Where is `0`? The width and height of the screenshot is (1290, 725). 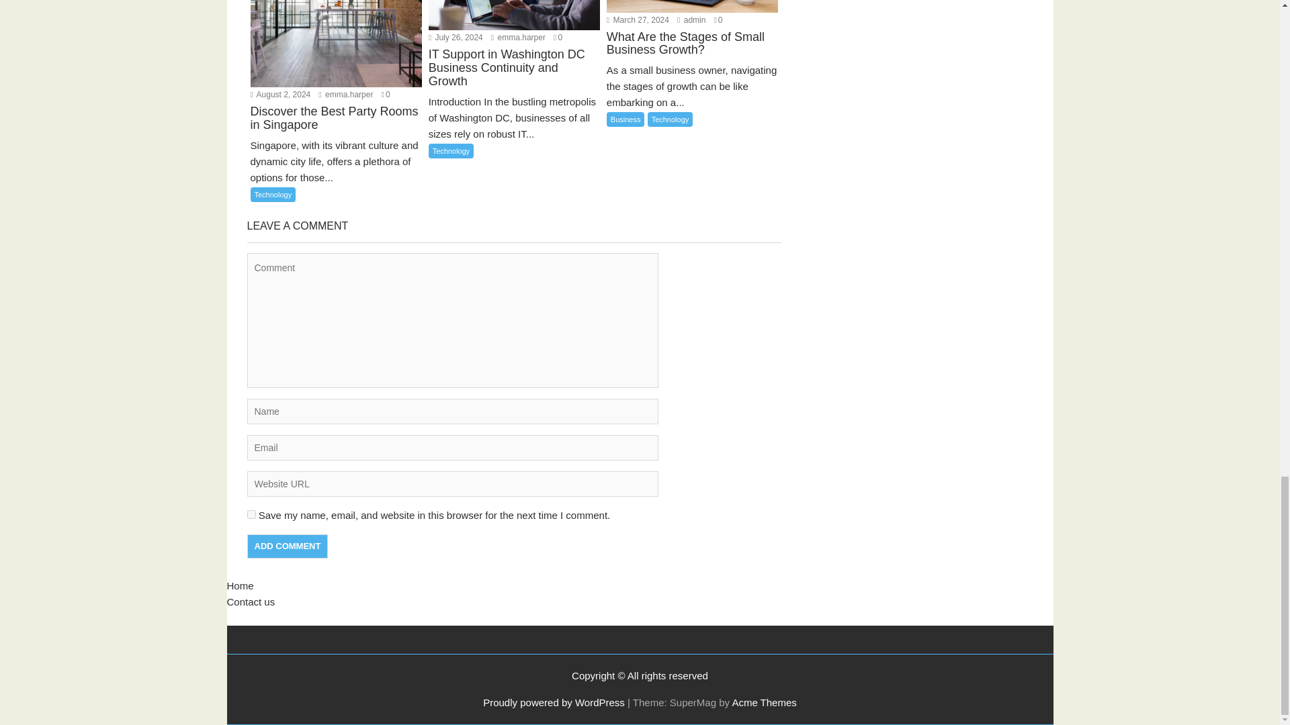 0 is located at coordinates (386, 94).